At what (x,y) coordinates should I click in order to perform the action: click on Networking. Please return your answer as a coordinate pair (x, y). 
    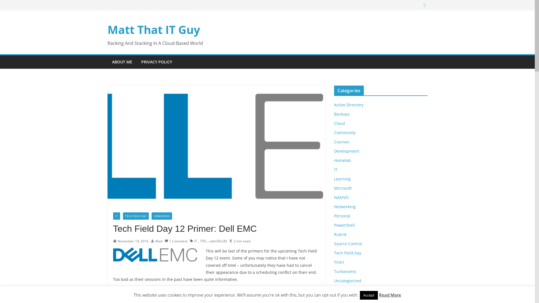
    Looking at the image, I should click on (345, 206).